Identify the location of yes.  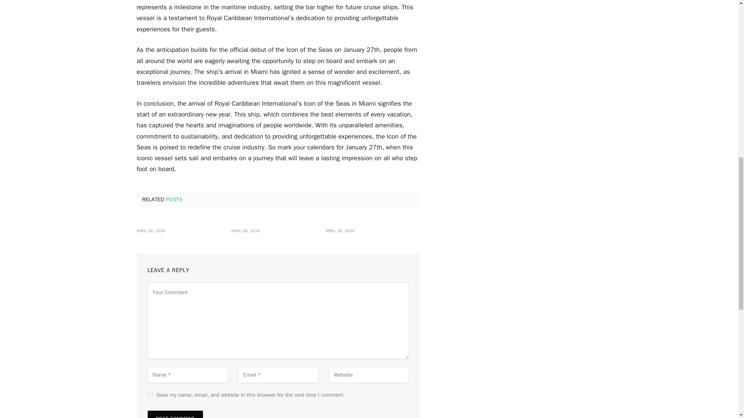
(150, 394).